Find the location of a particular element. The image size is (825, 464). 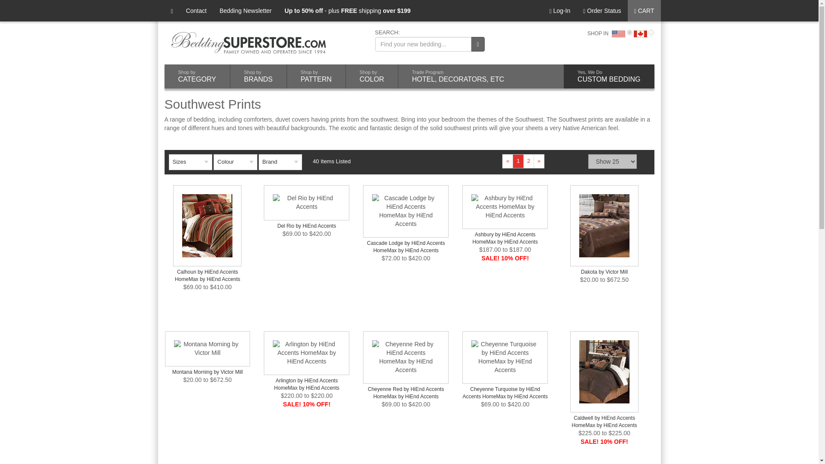

Bedding Newsletter is located at coordinates (245, 10).